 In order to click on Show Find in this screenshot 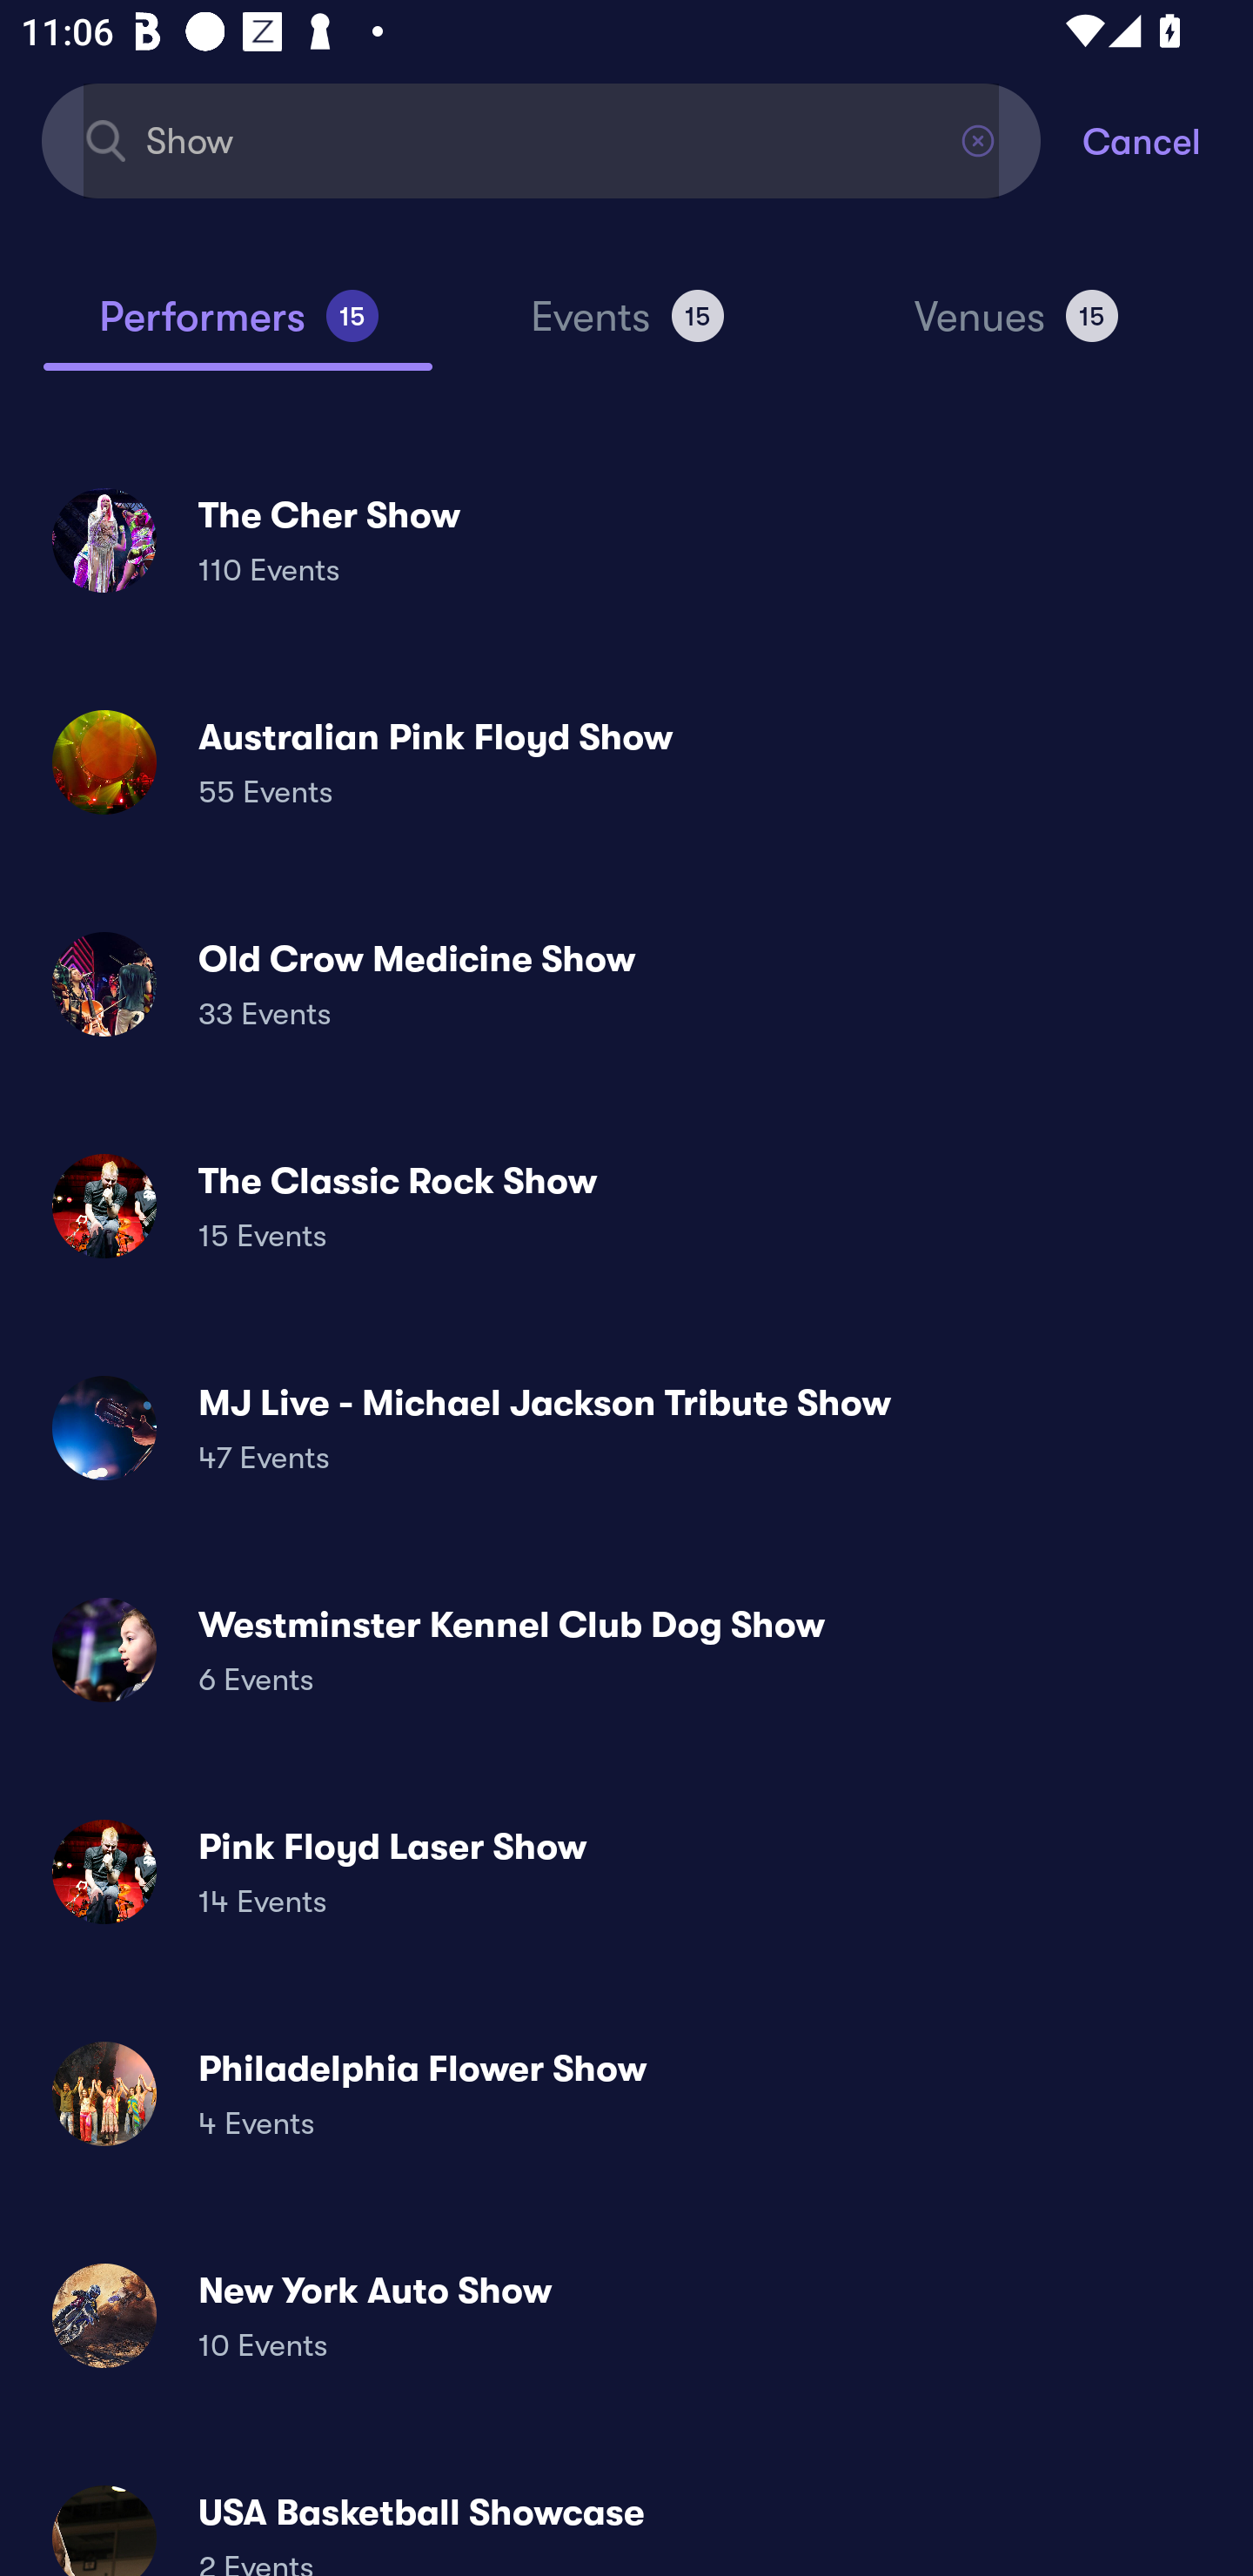, I will do `click(541, 139)`.